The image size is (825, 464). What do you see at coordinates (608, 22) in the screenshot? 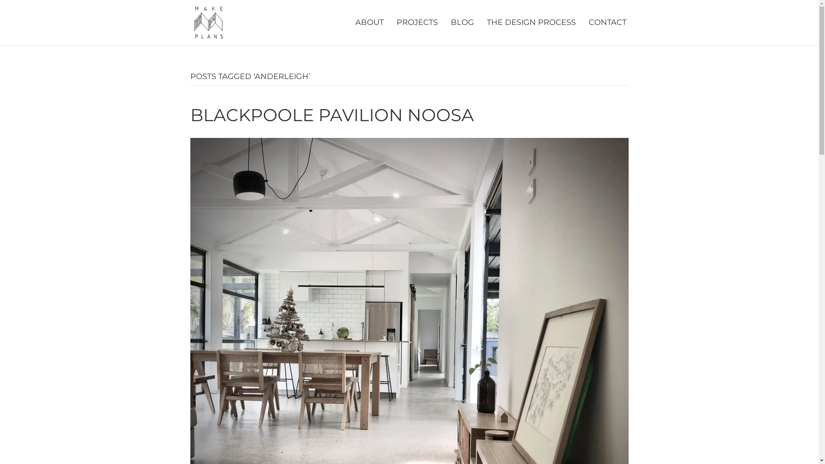
I see `CONTACT` at bounding box center [608, 22].